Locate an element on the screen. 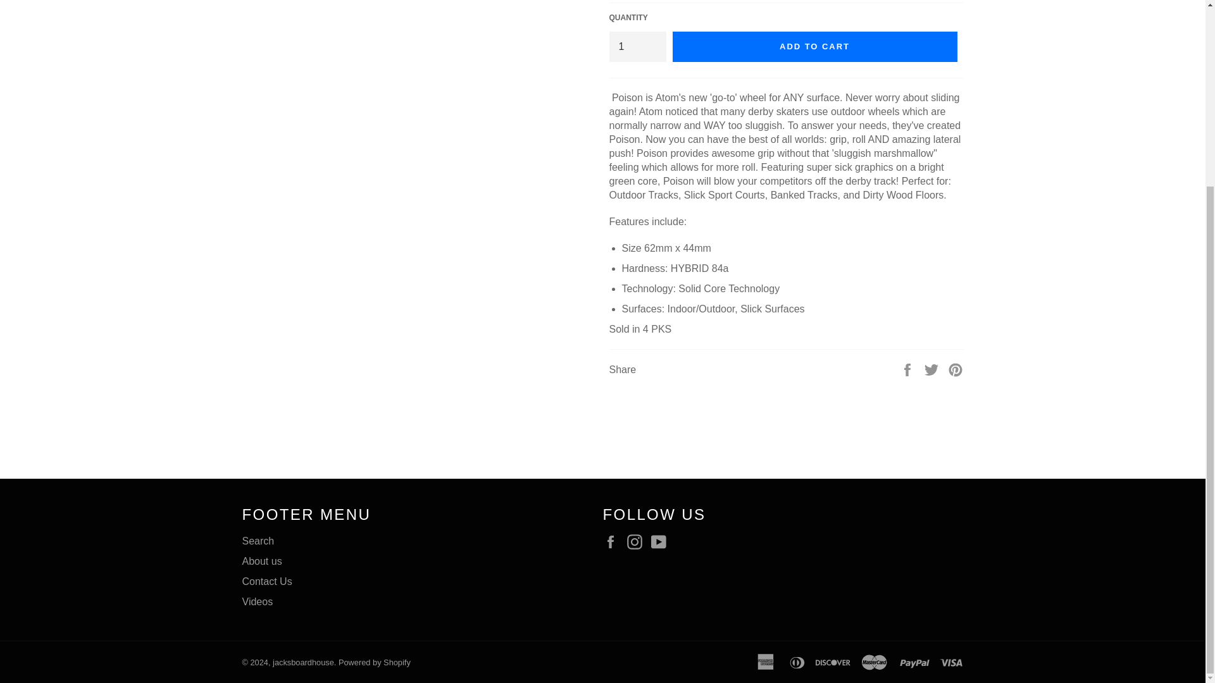  jacksboardhouse on YouTube is located at coordinates (662, 541).